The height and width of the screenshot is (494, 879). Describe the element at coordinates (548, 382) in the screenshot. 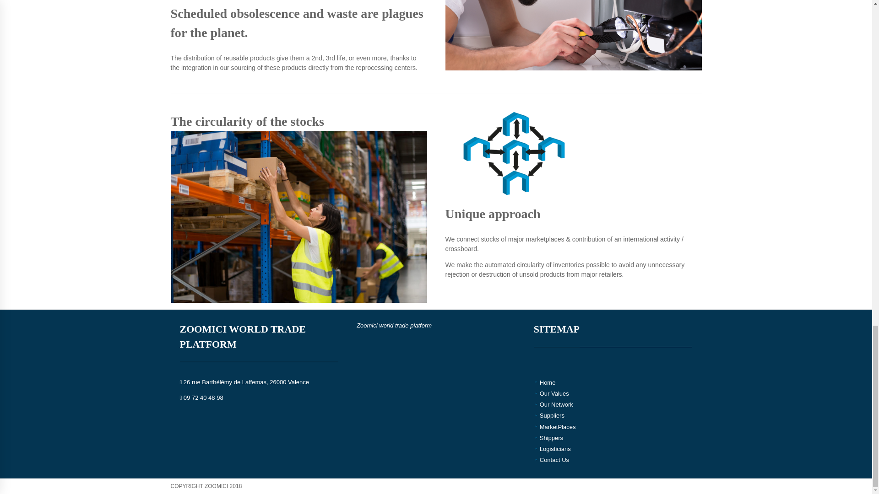

I see `Home` at that location.